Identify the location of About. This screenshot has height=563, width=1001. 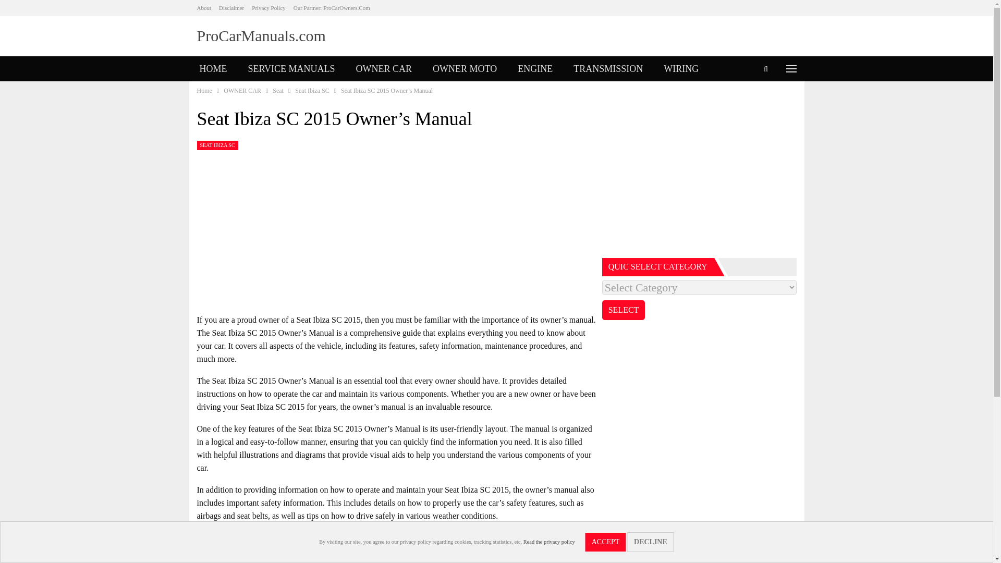
(204, 7).